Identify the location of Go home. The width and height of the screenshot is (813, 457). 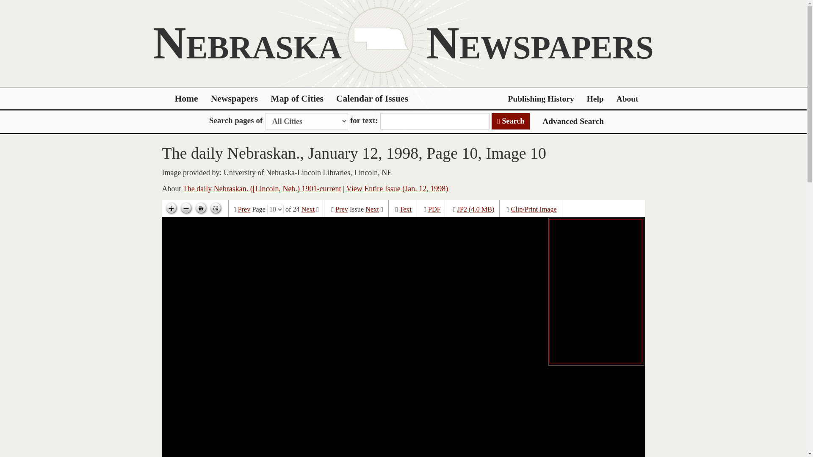
(201, 208).